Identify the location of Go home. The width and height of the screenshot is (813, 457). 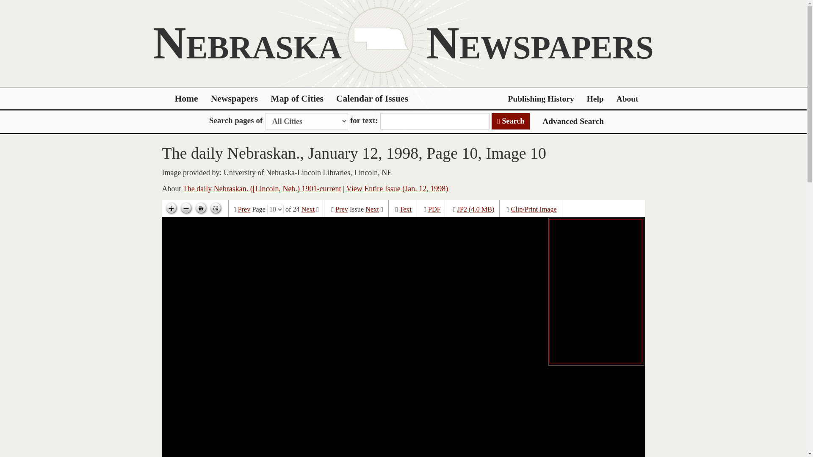
(201, 208).